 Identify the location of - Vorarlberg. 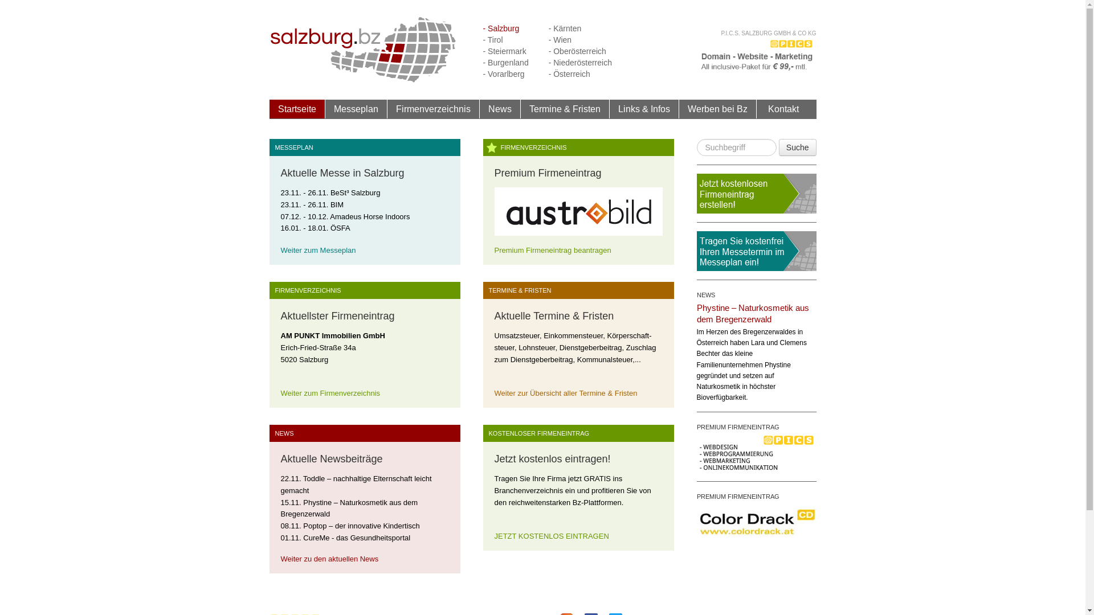
(504, 74).